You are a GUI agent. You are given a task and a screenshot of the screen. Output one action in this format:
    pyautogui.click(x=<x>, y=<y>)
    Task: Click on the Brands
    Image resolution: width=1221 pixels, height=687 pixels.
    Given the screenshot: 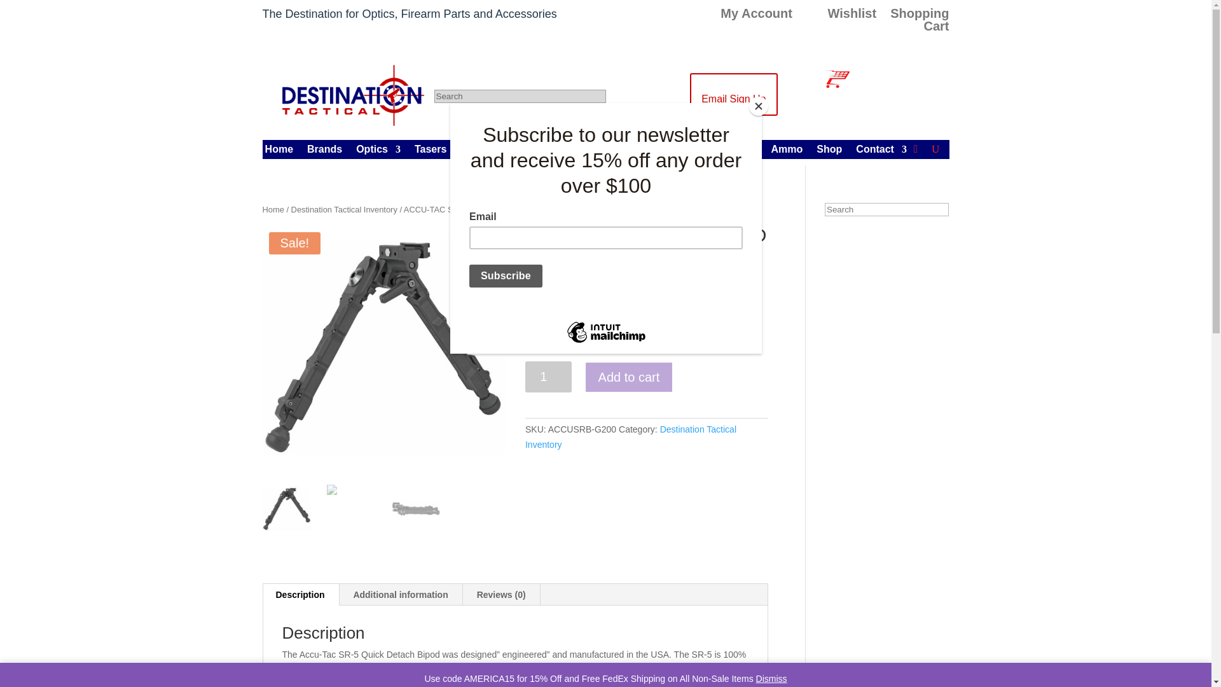 What is the action you would take?
    pyautogui.click(x=324, y=151)
    